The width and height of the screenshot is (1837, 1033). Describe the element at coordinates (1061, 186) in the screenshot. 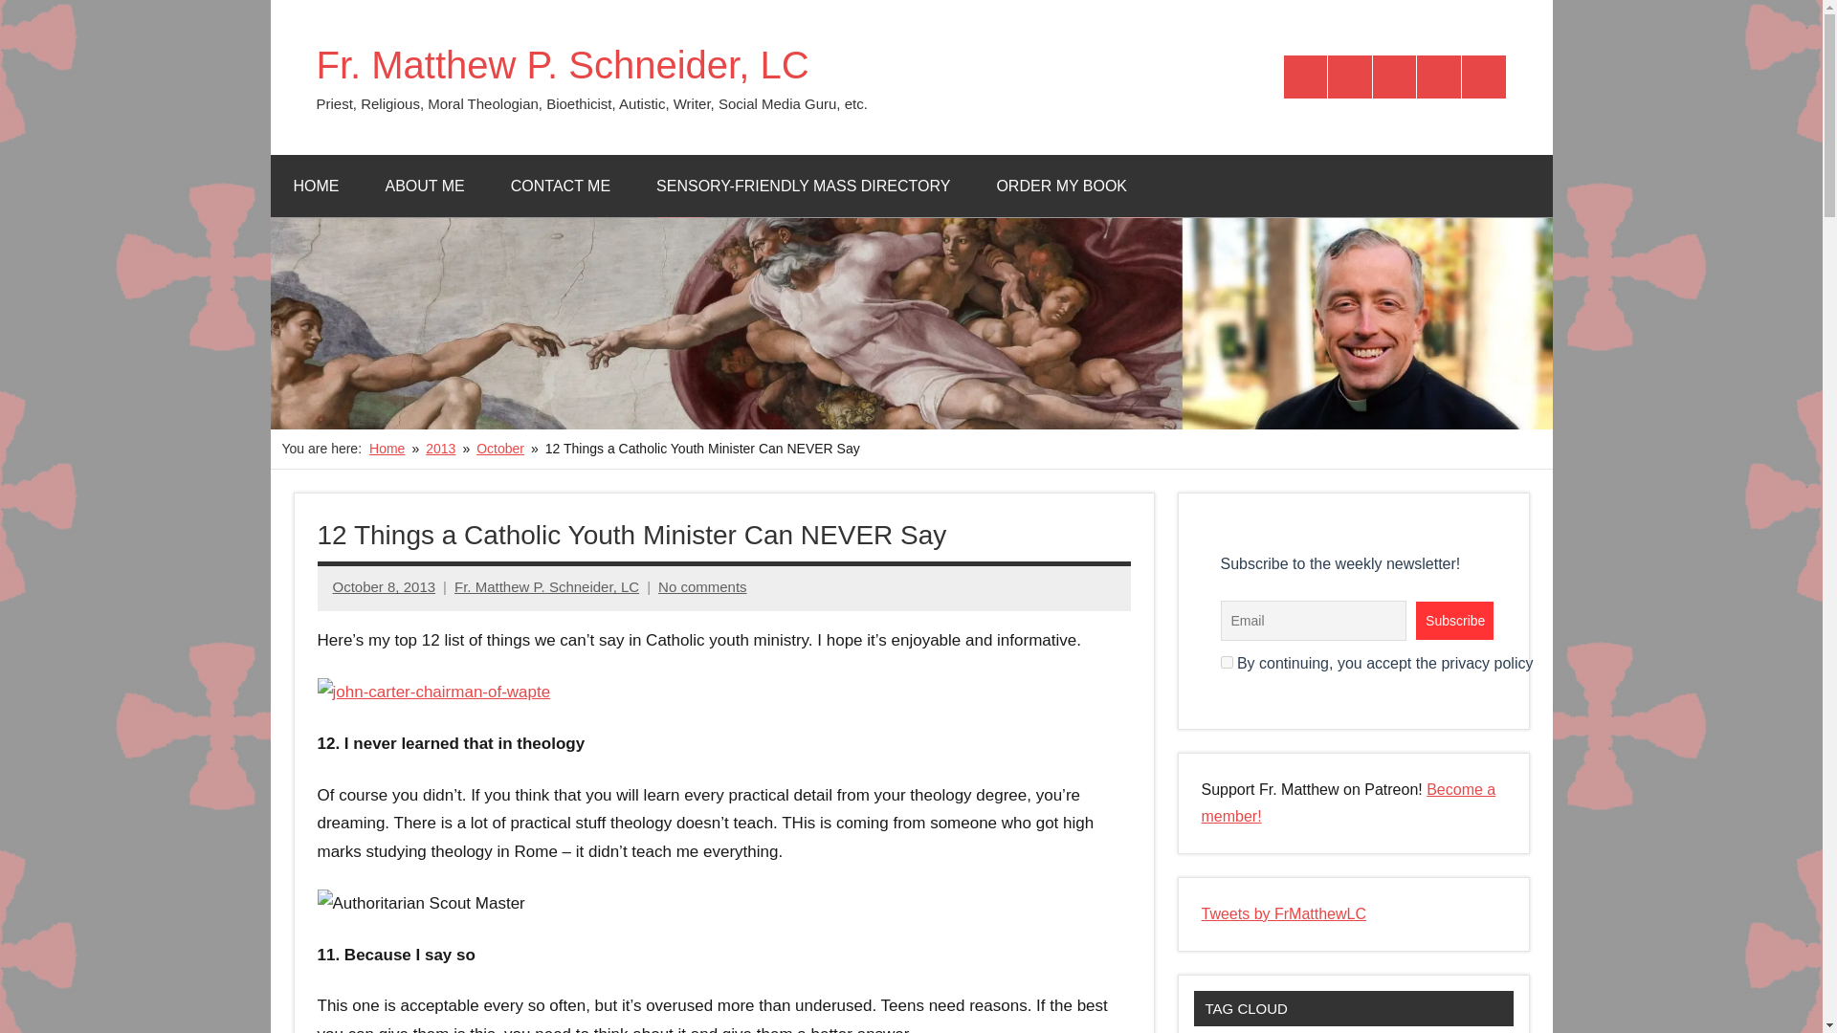

I see `ORDER MY BOOK` at that location.